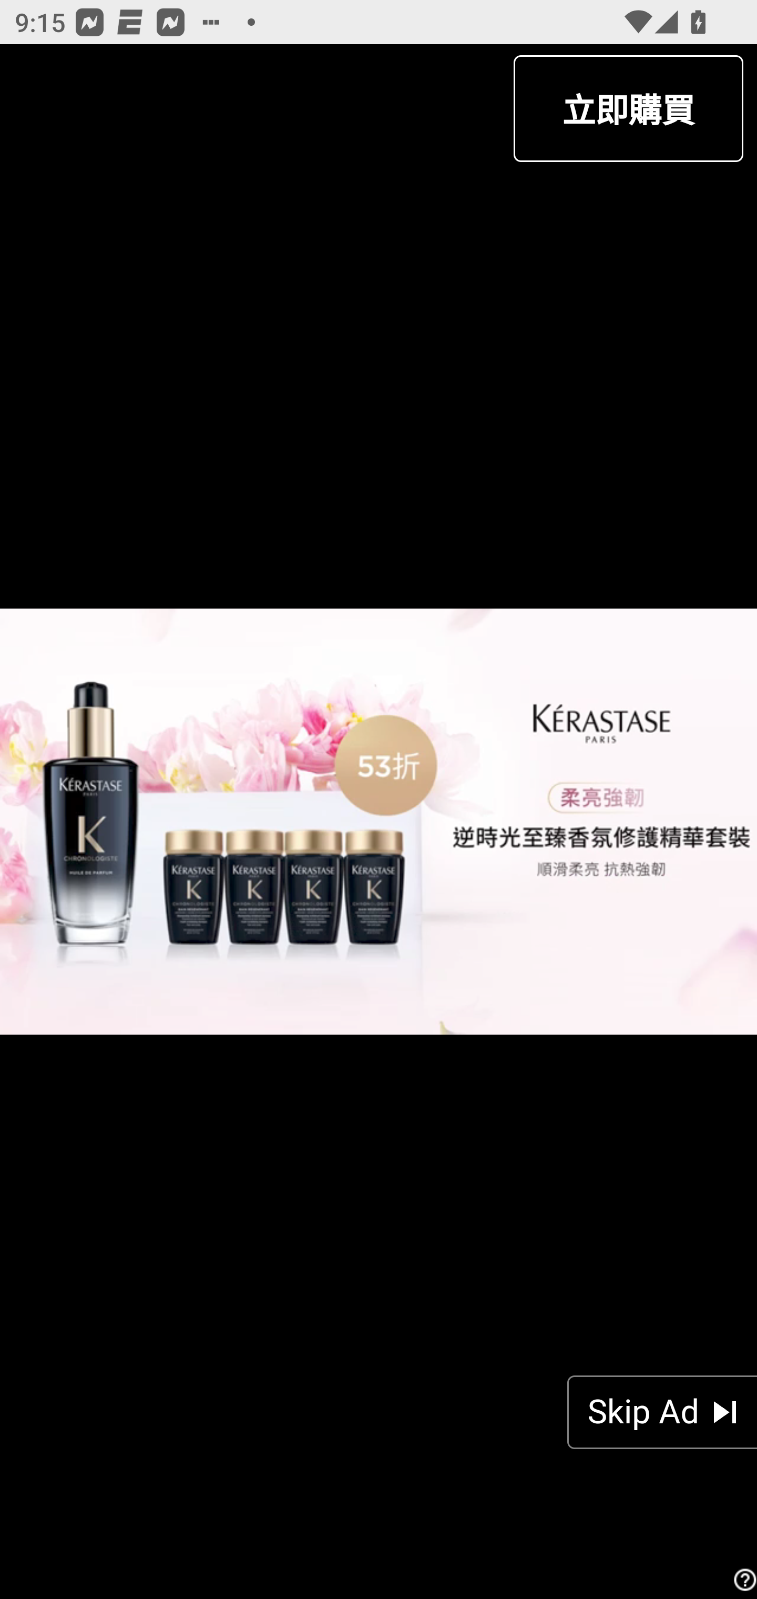 This screenshot has width=757, height=1599. Describe the element at coordinates (742, 1580) in the screenshot. I see `help_outline_white_24dp_with_3px_trbl_padding` at that location.